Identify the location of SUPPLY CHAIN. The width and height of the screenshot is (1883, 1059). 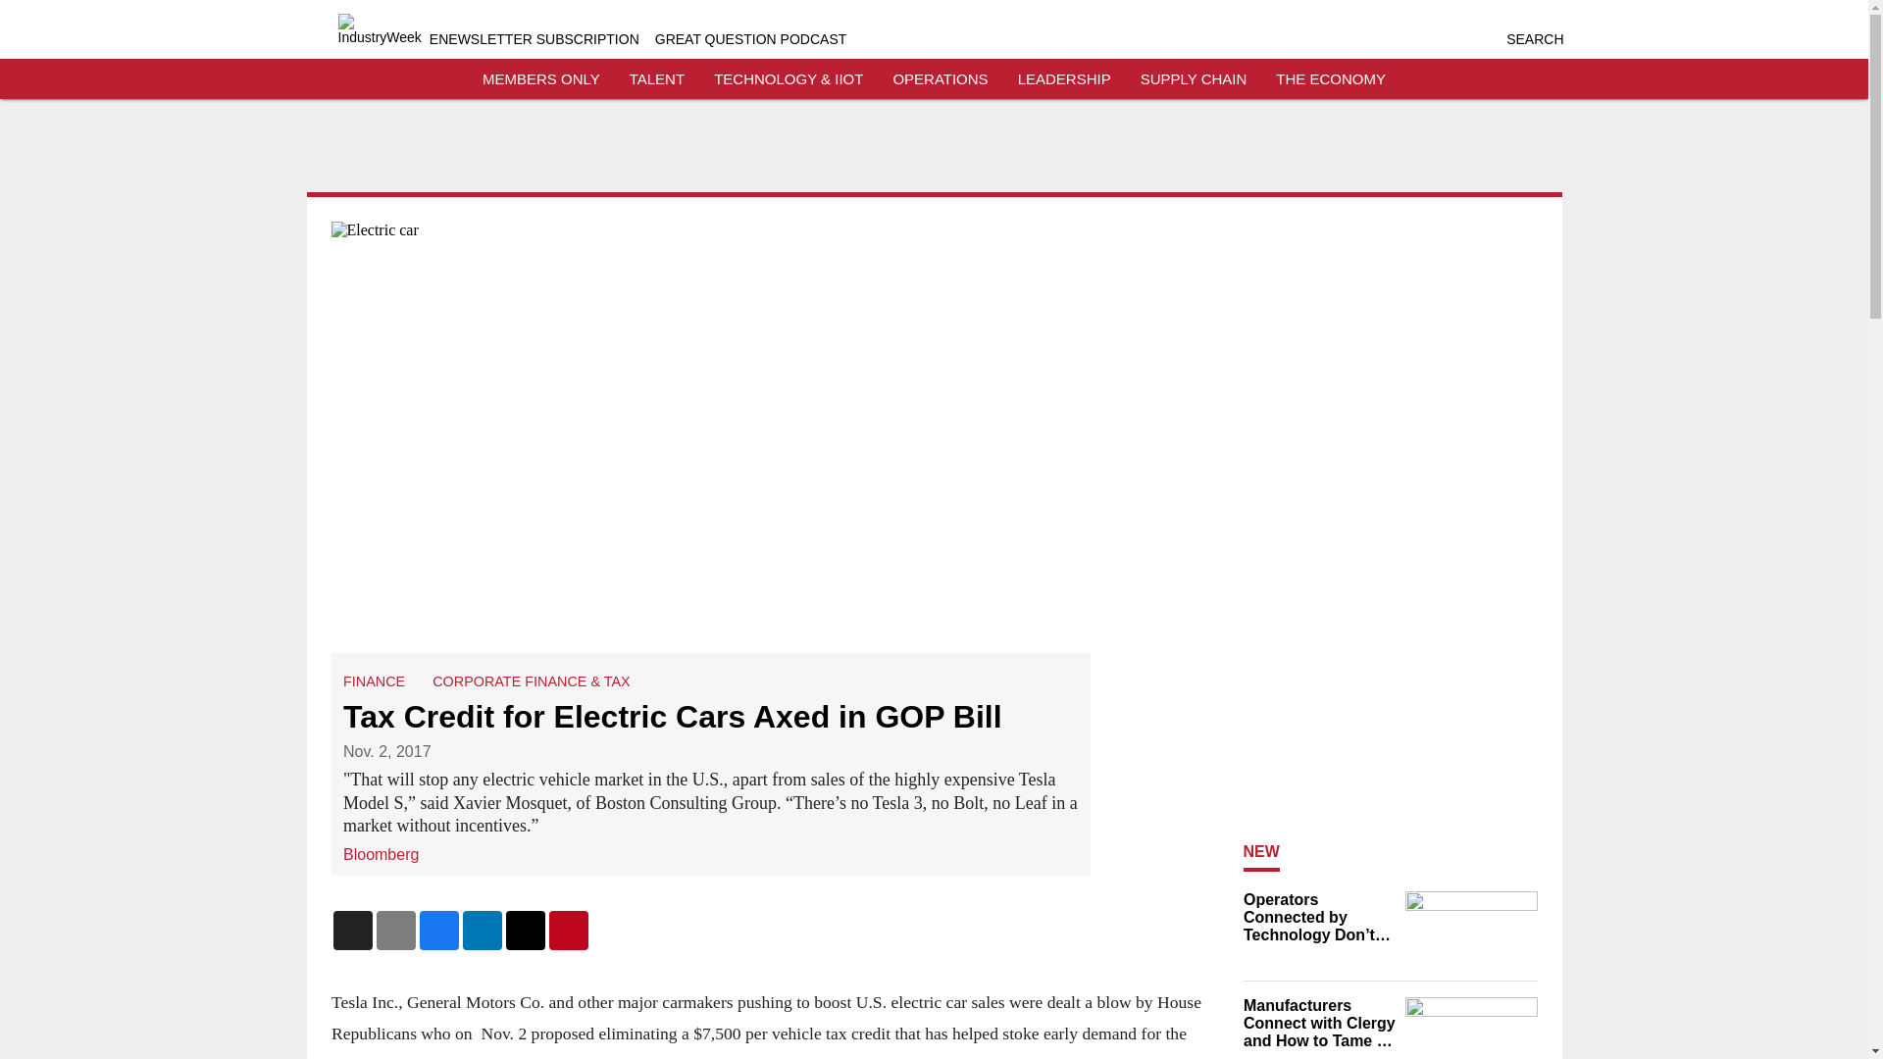
(1194, 78).